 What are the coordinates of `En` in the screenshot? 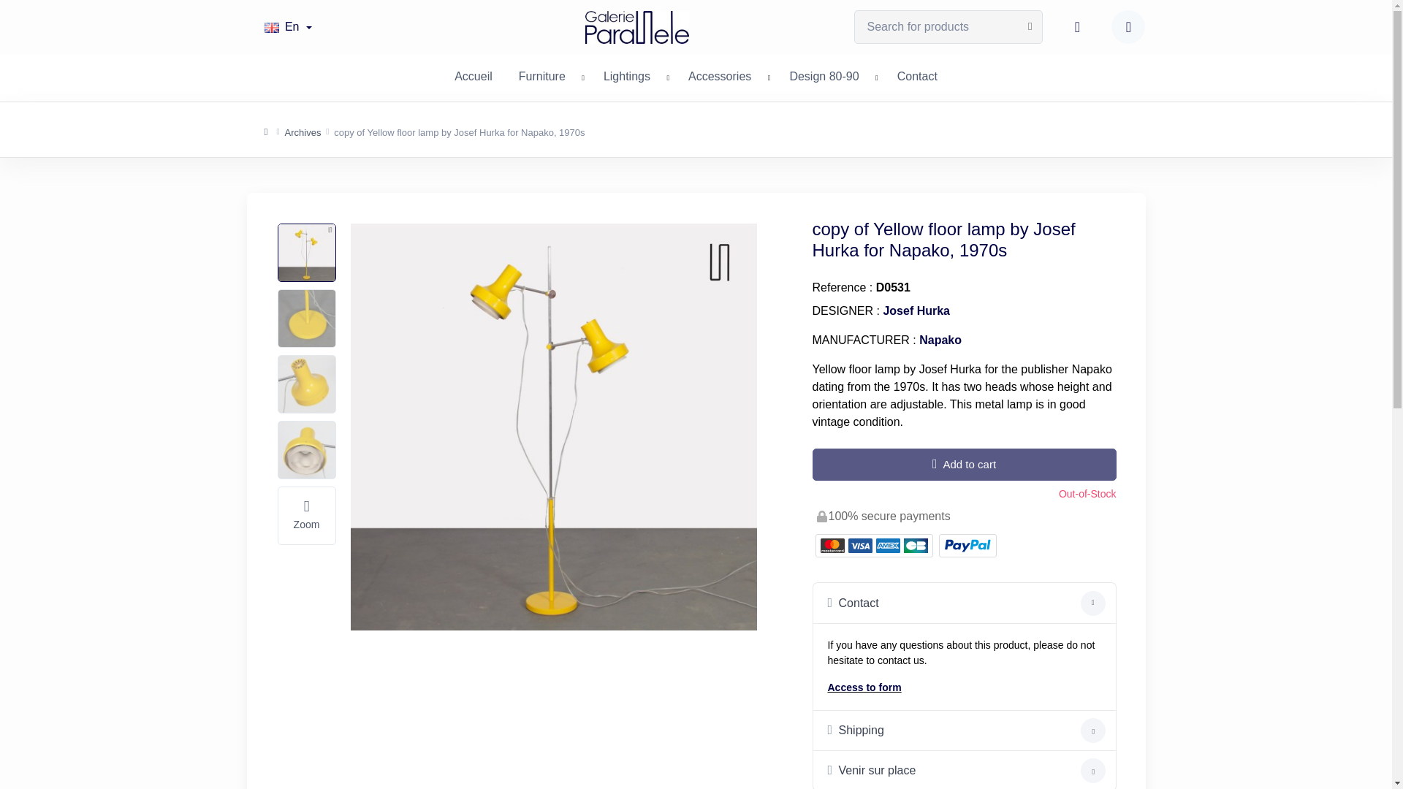 It's located at (288, 26).